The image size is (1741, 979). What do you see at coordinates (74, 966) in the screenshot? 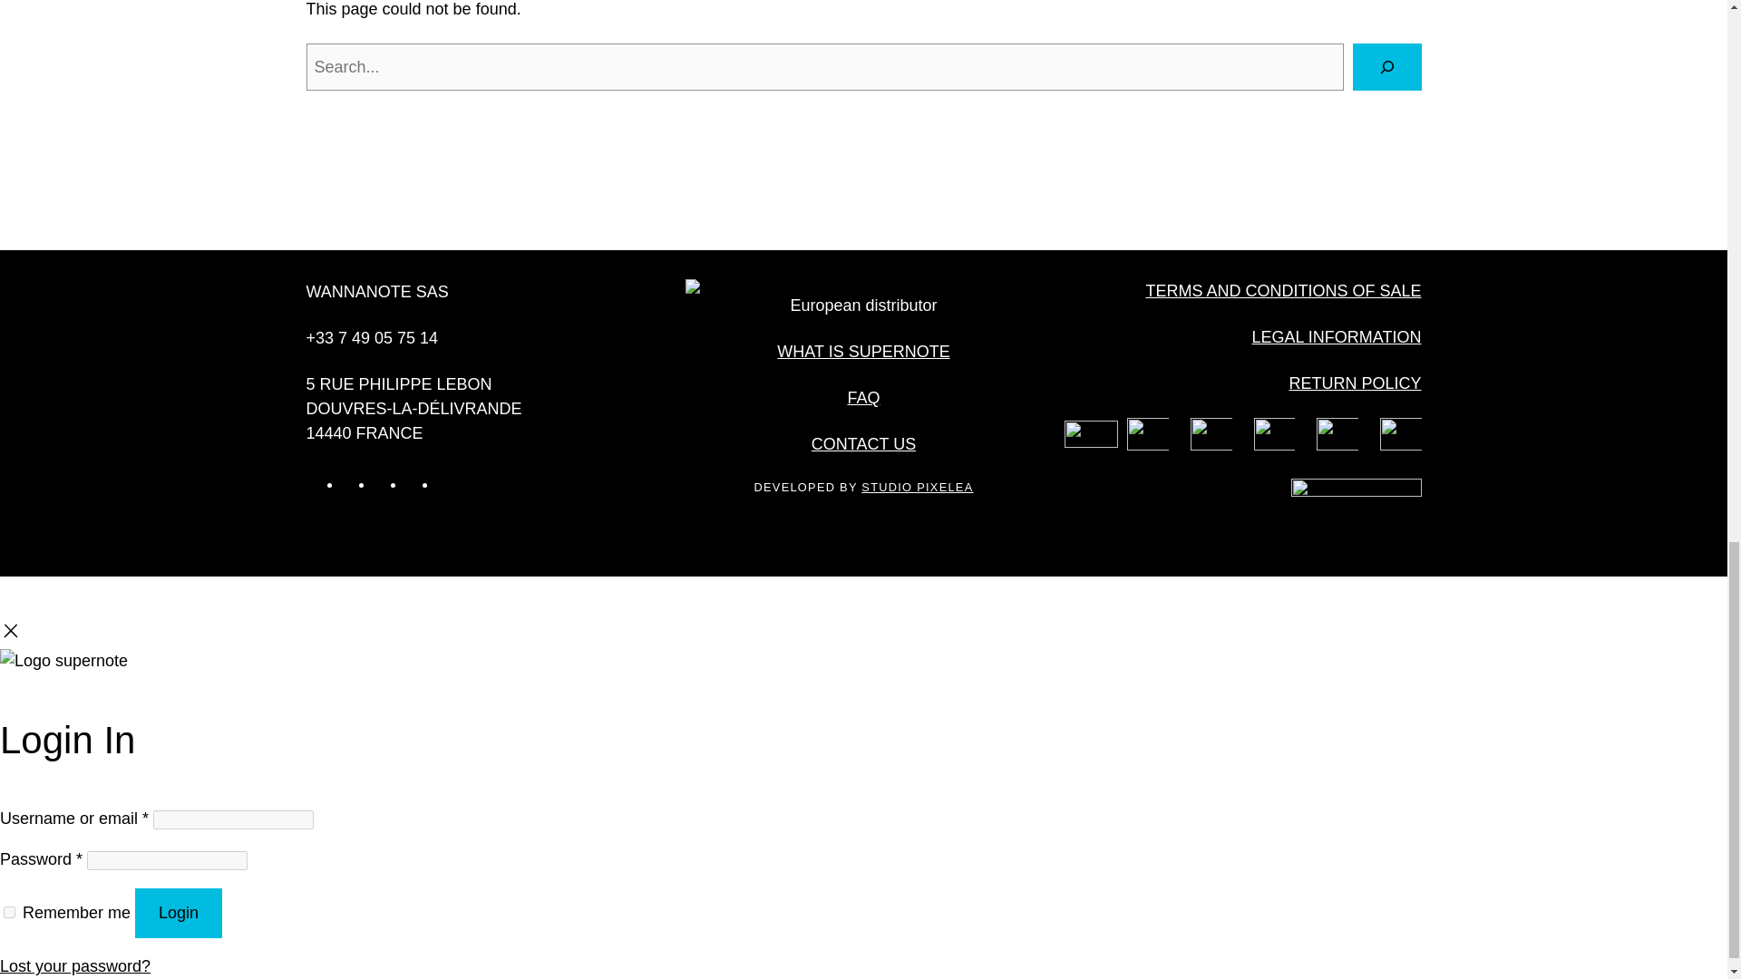
I see `Lost your password?` at bounding box center [74, 966].